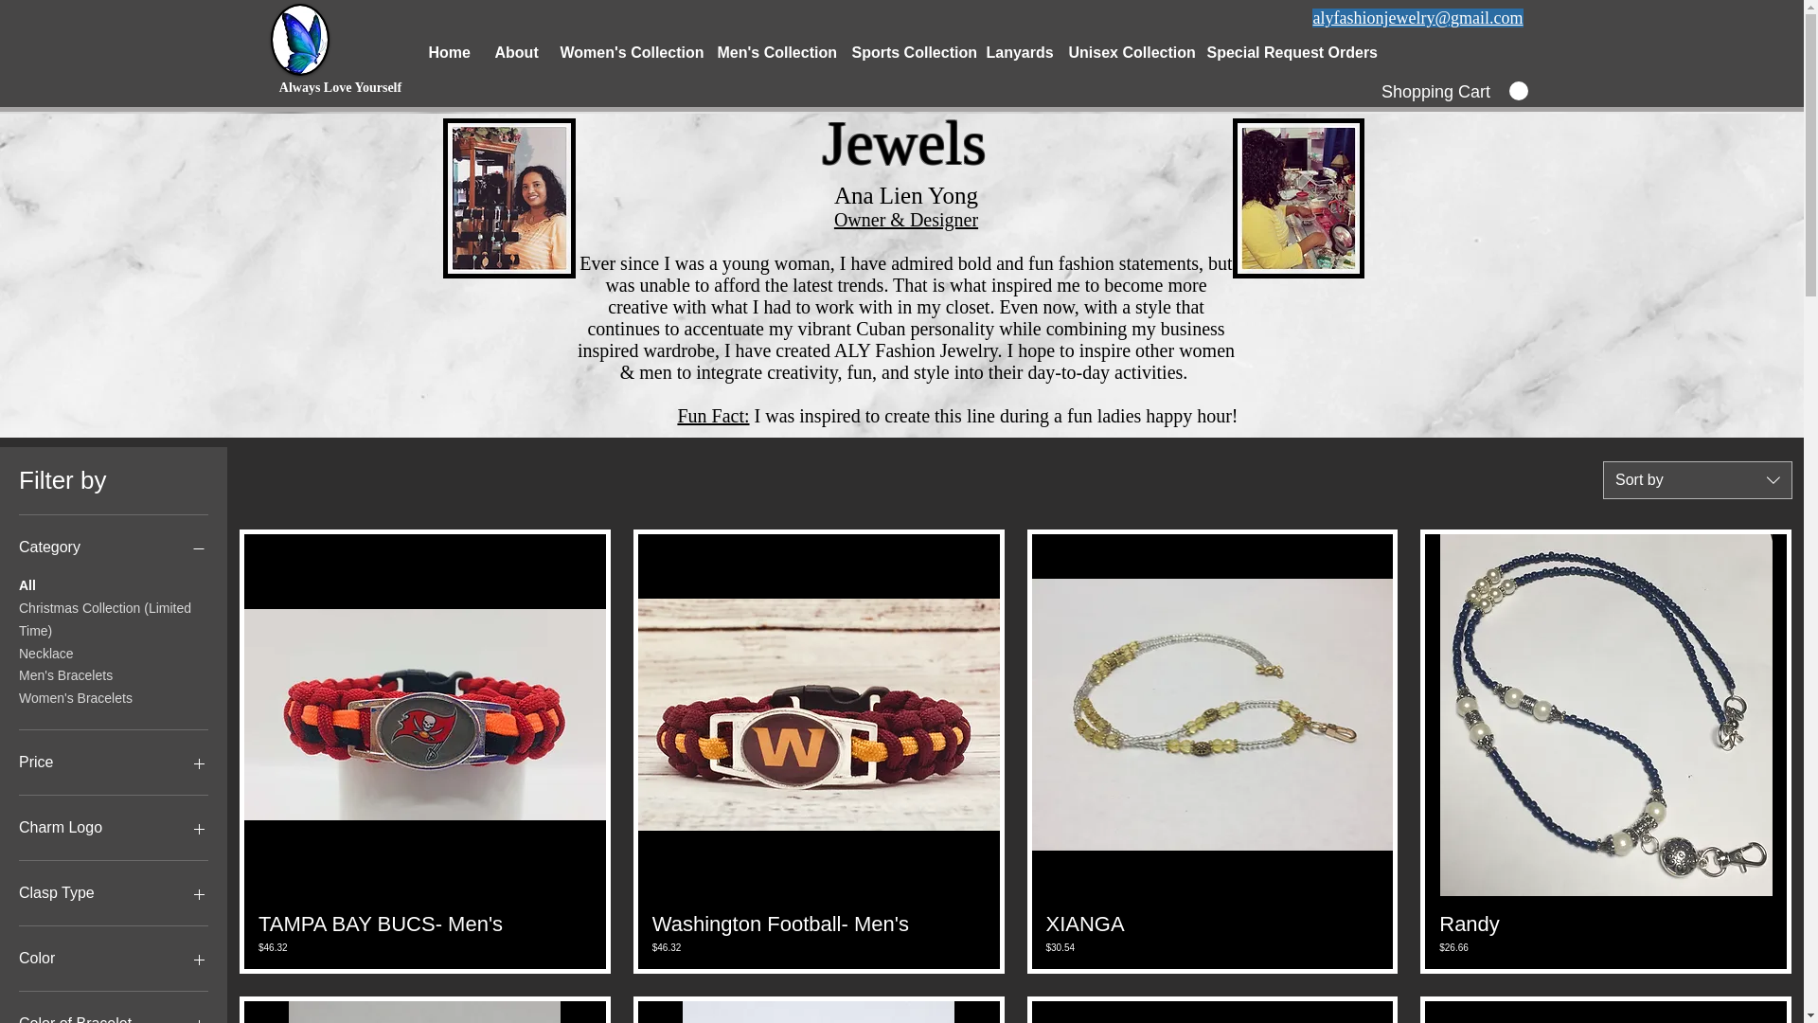 The image size is (1818, 1023). Describe the element at coordinates (114, 959) in the screenshot. I see `Color` at that location.